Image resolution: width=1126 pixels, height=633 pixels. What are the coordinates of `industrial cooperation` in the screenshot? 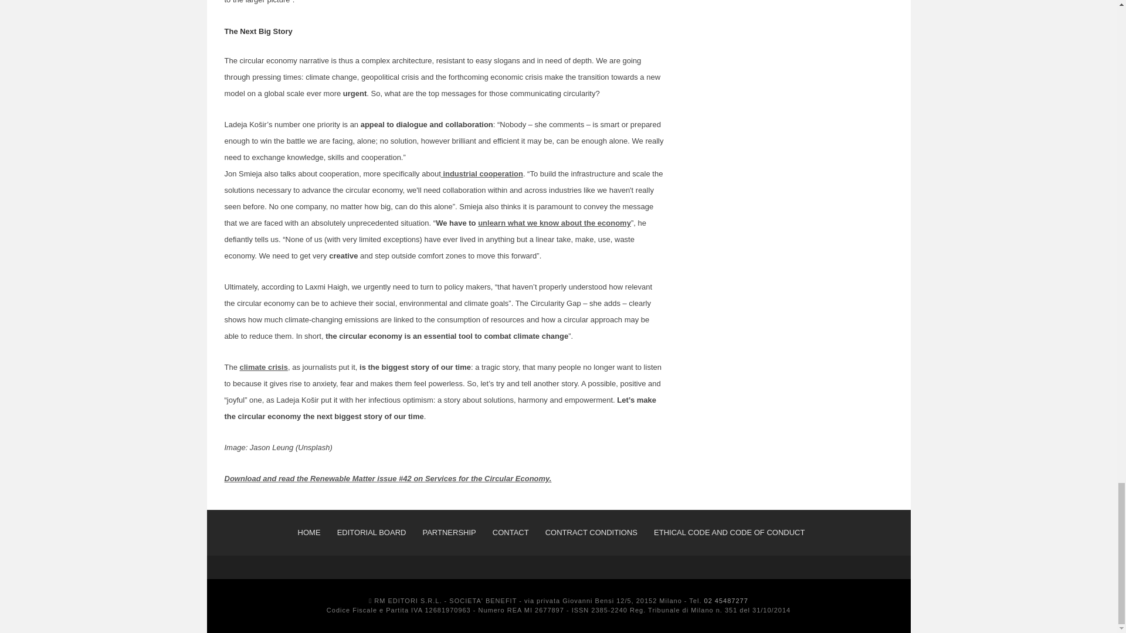 It's located at (482, 173).